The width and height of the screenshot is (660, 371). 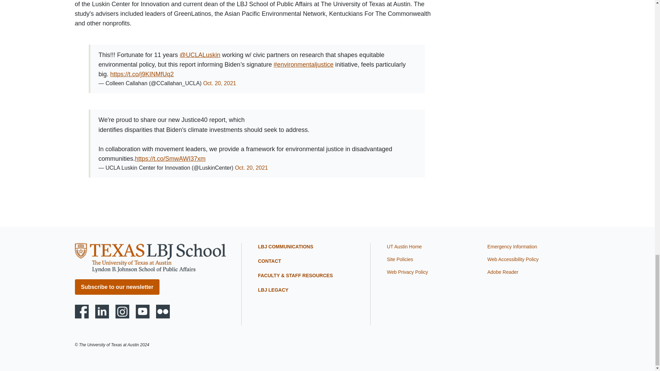 I want to click on LinkedinFind us on Linkedin, so click(x=102, y=311).